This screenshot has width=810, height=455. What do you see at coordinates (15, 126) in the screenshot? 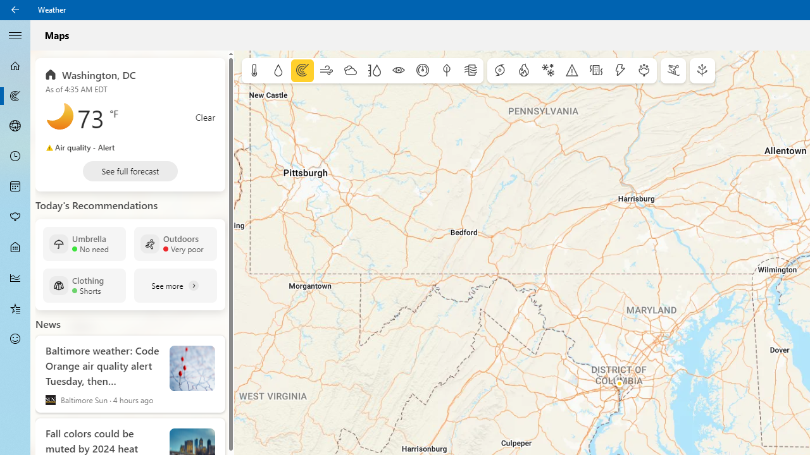
I see `3D Maps - Not Selected` at bounding box center [15, 126].